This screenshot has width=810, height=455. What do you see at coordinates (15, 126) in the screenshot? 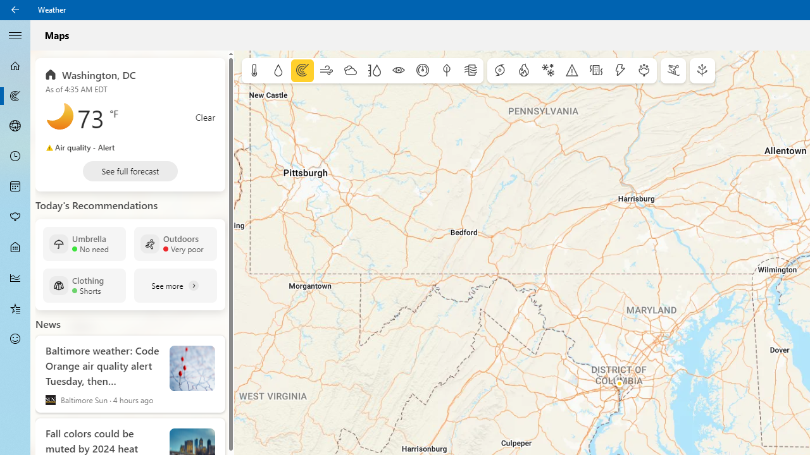
I see `3D Maps - Not Selected` at bounding box center [15, 126].